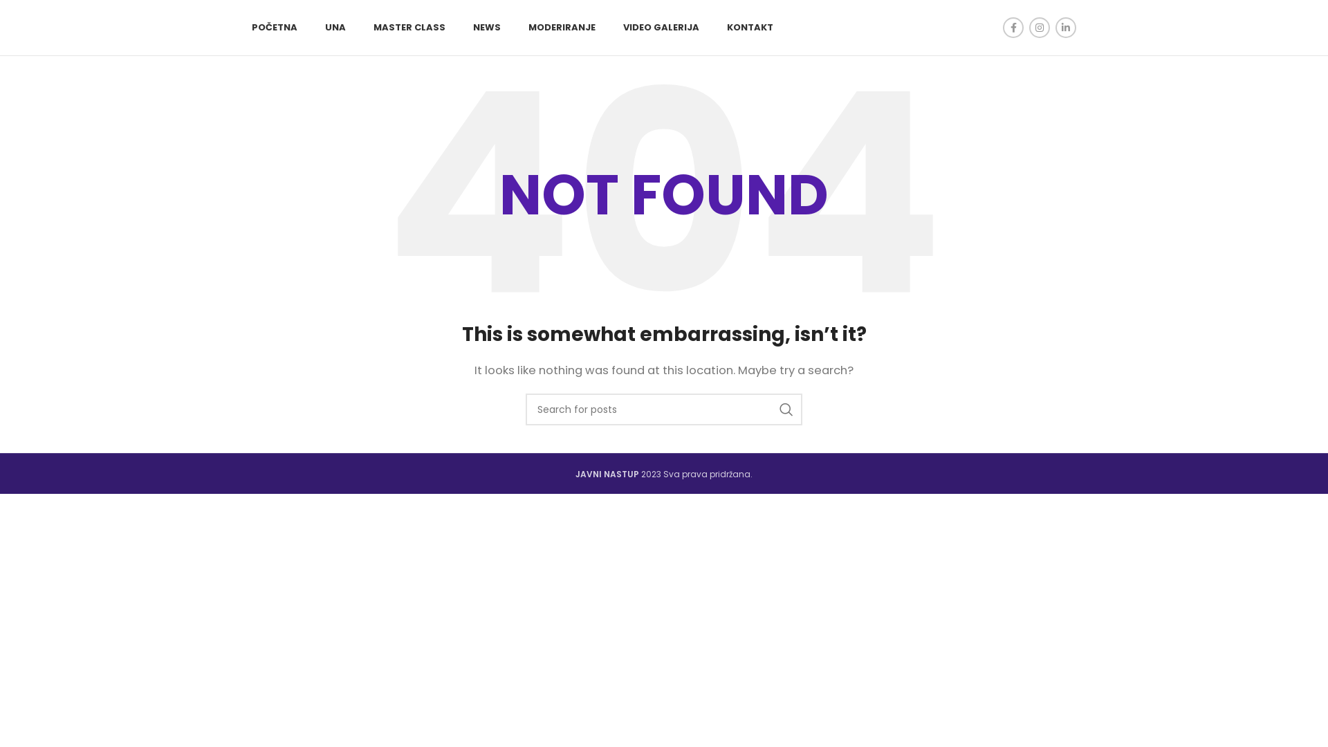 The width and height of the screenshot is (1328, 747). Describe the element at coordinates (661, 28) in the screenshot. I see `VIDEO GALERIJA` at that location.